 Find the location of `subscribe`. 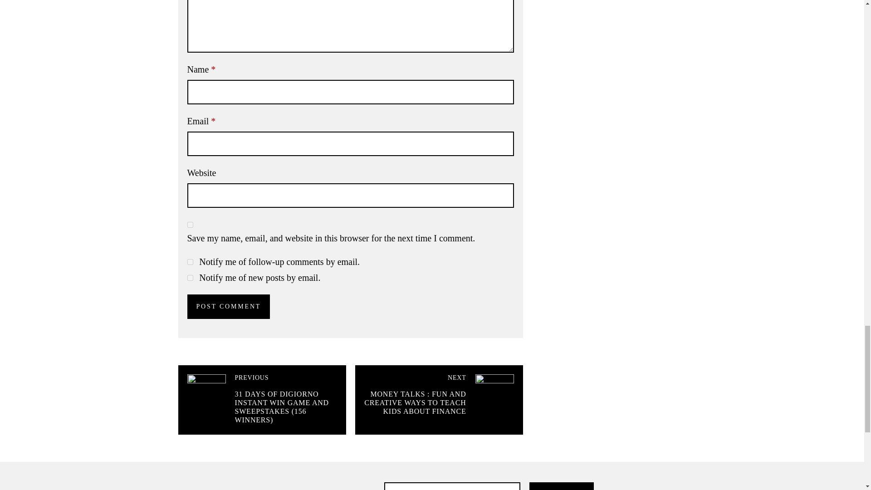

subscribe is located at coordinates (190, 262).